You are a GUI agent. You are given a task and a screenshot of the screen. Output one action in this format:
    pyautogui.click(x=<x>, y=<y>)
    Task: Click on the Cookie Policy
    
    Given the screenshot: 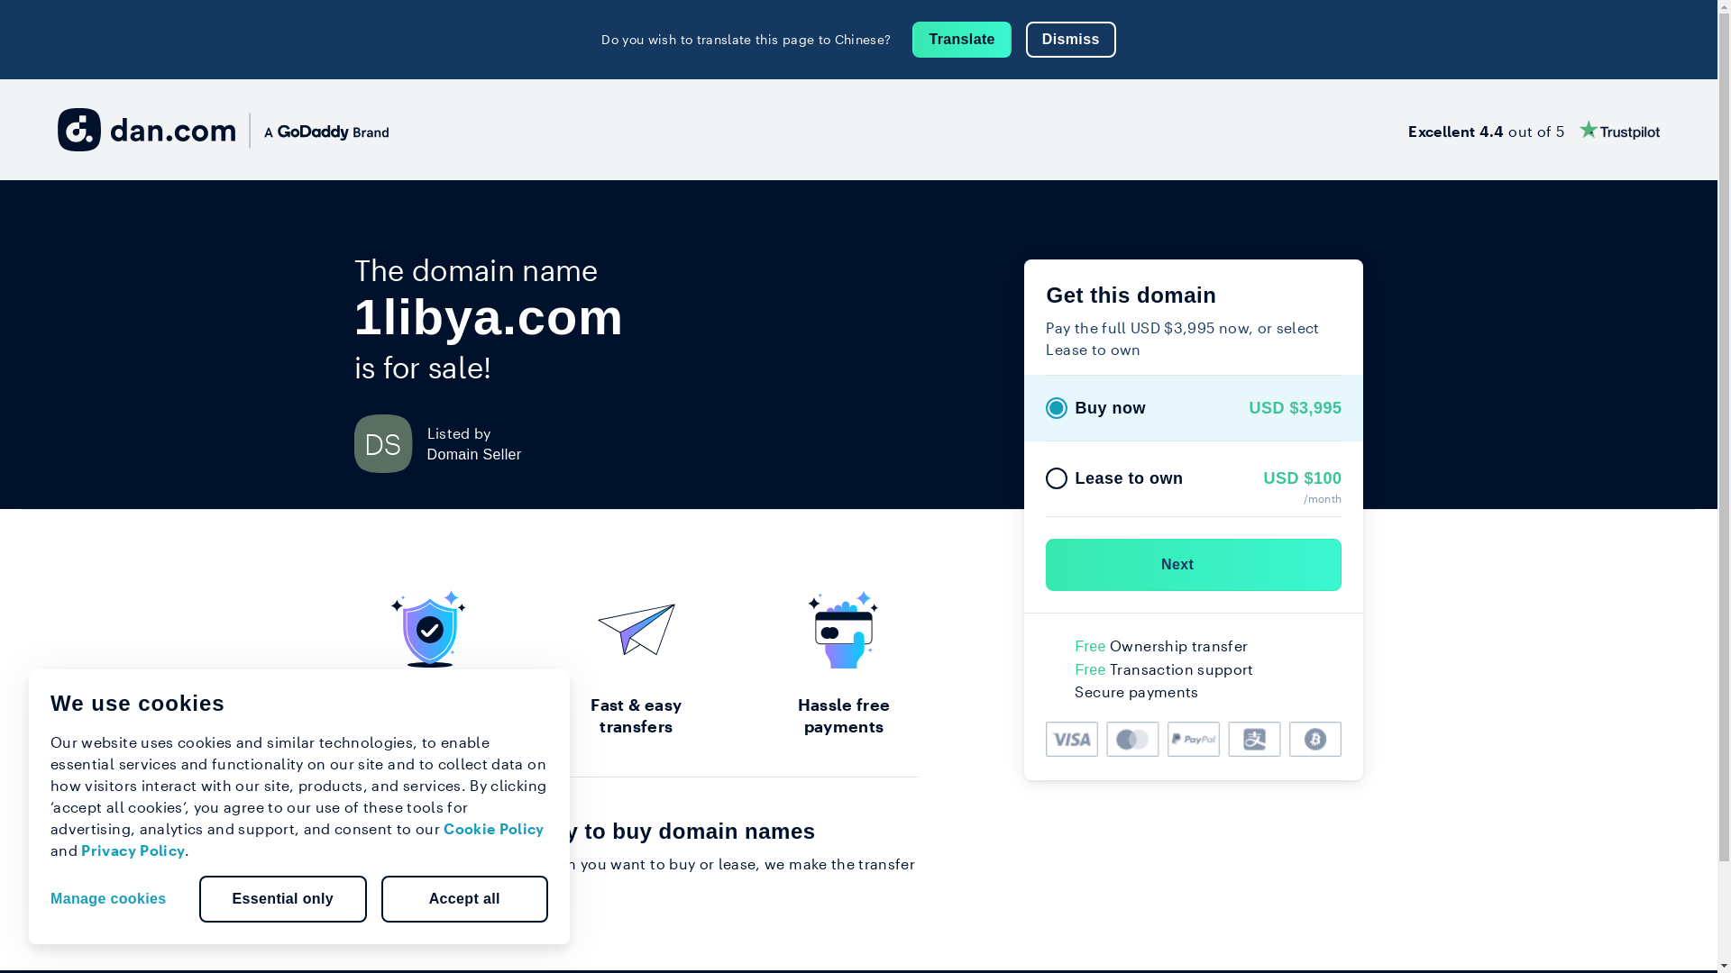 What is the action you would take?
    pyautogui.click(x=494, y=829)
    